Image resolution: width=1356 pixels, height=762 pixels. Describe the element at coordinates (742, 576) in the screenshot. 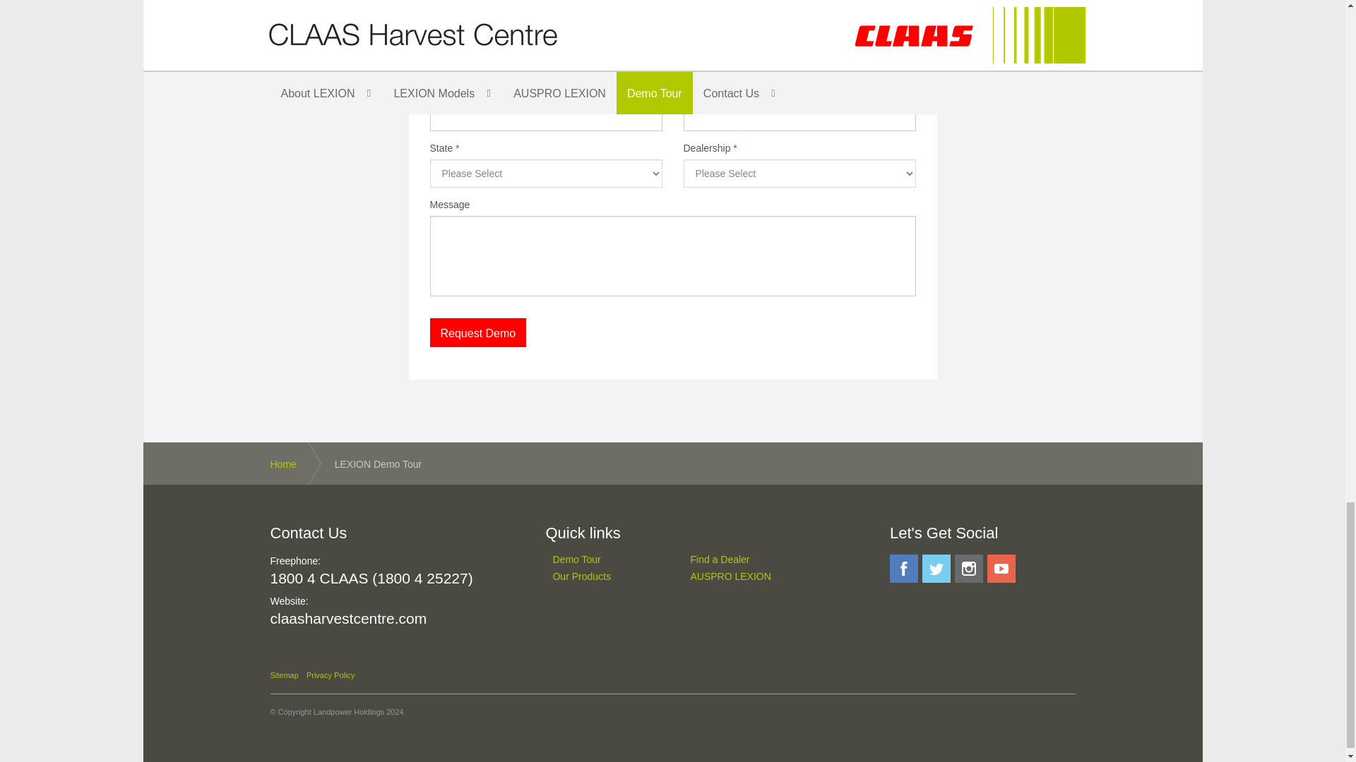

I see `AUSPRO LEXION` at that location.